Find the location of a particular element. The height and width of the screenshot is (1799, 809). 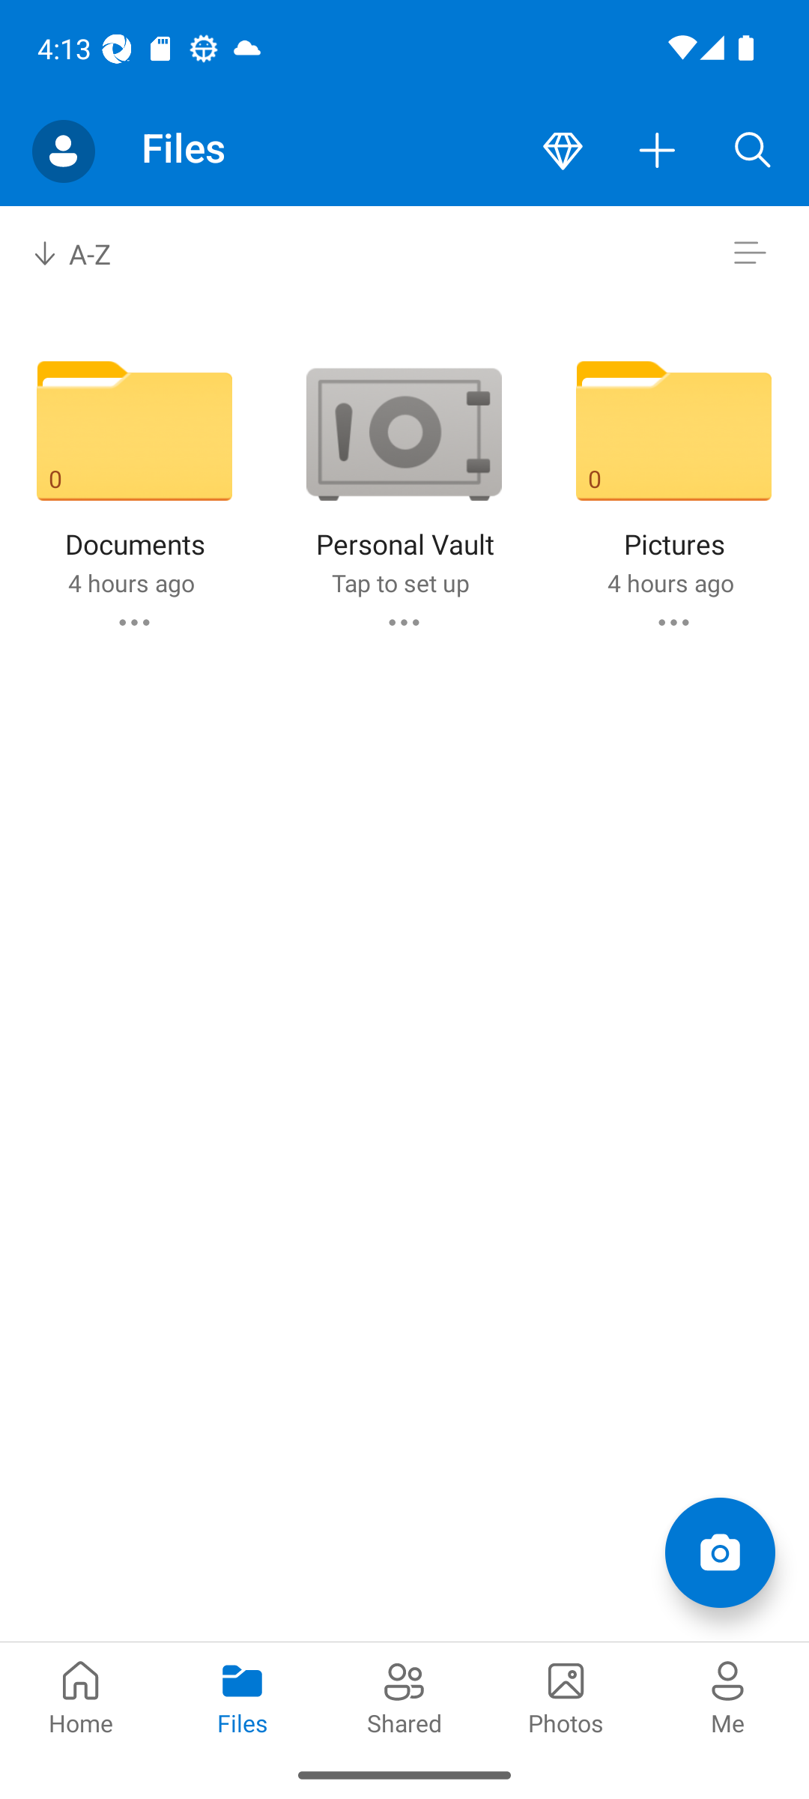

Account switcher is located at coordinates (63, 151).